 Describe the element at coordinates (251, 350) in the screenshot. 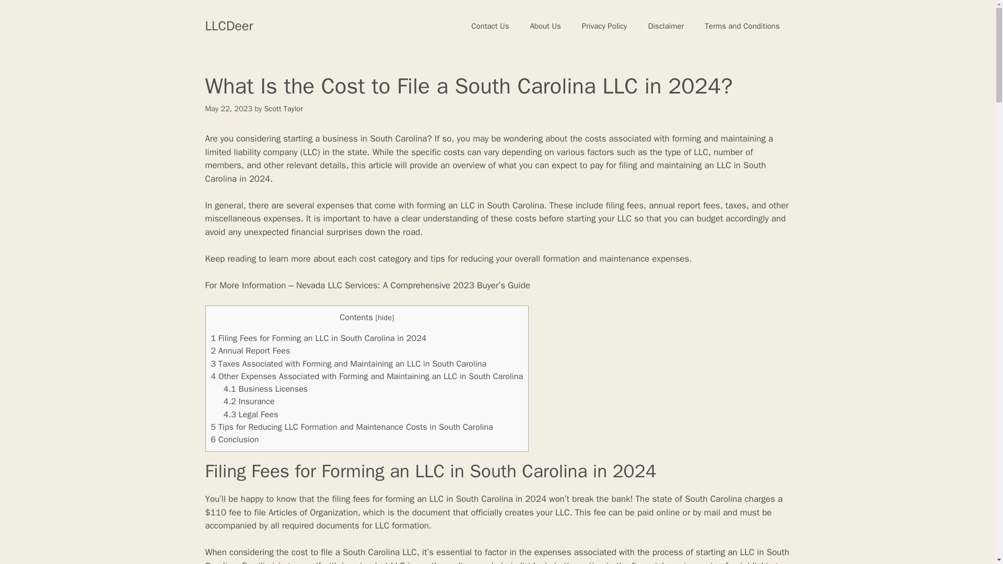

I see `2 Annual Report Fees` at that location.